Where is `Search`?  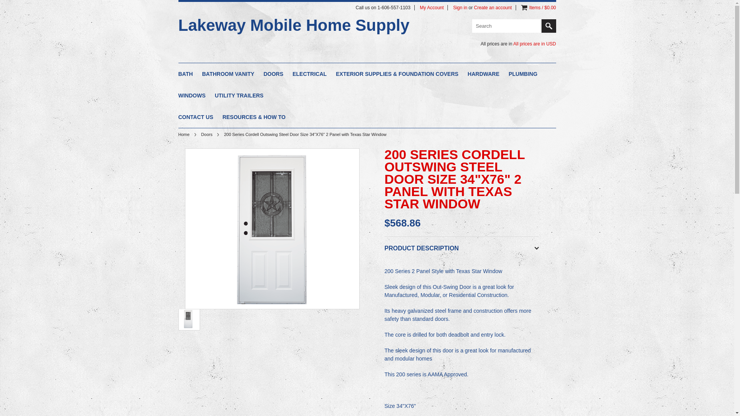
Search is located at coordinates (548, 26).